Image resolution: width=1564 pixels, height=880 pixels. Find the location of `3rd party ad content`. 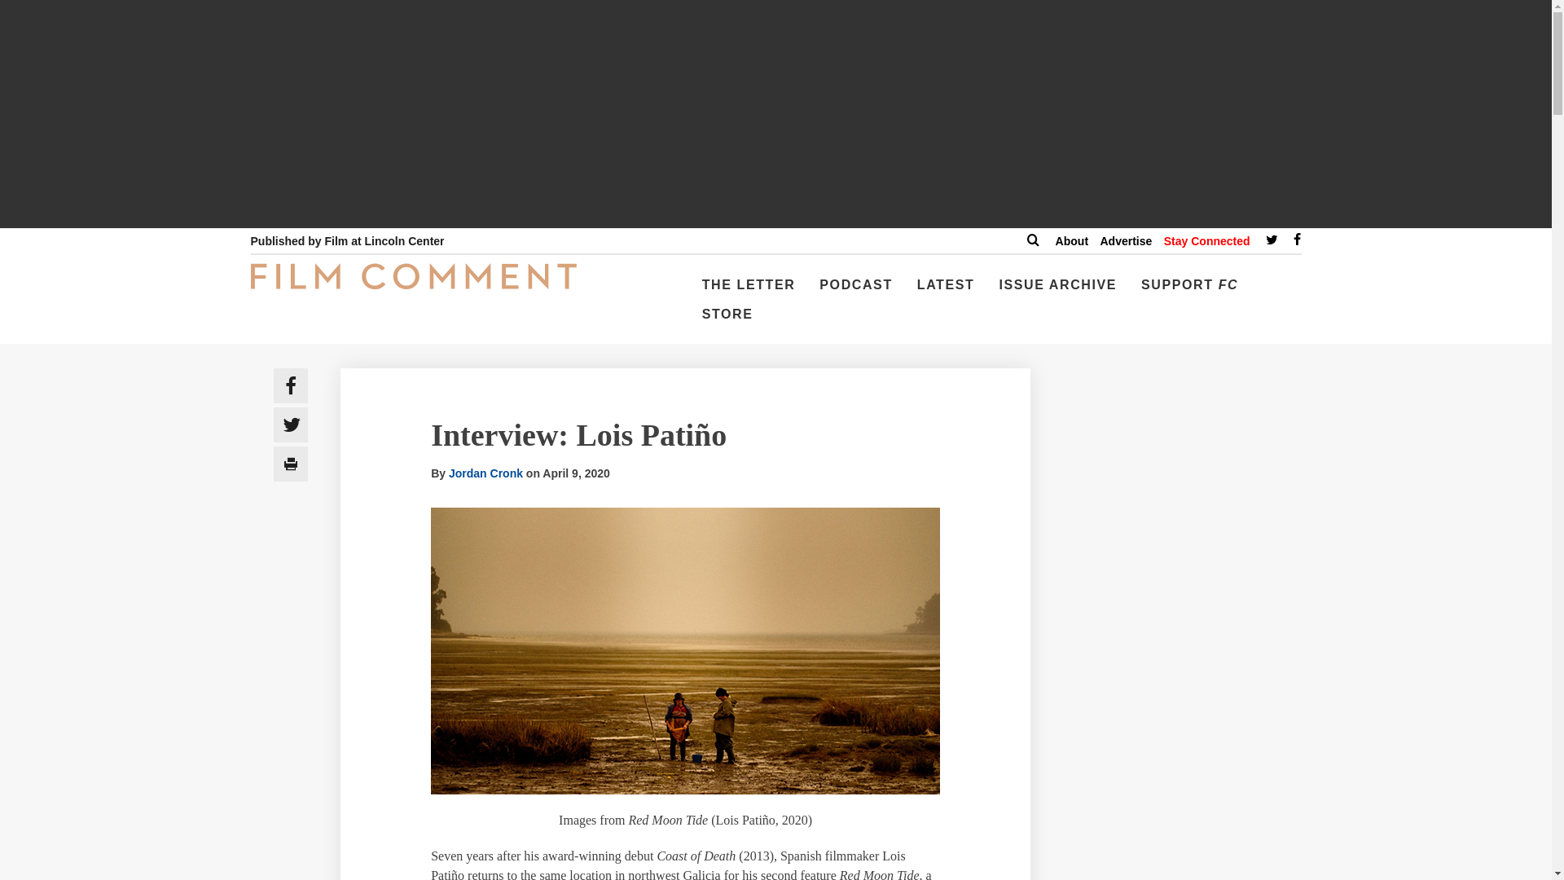

3rd party ad content is located at coordinates (1185, 470).